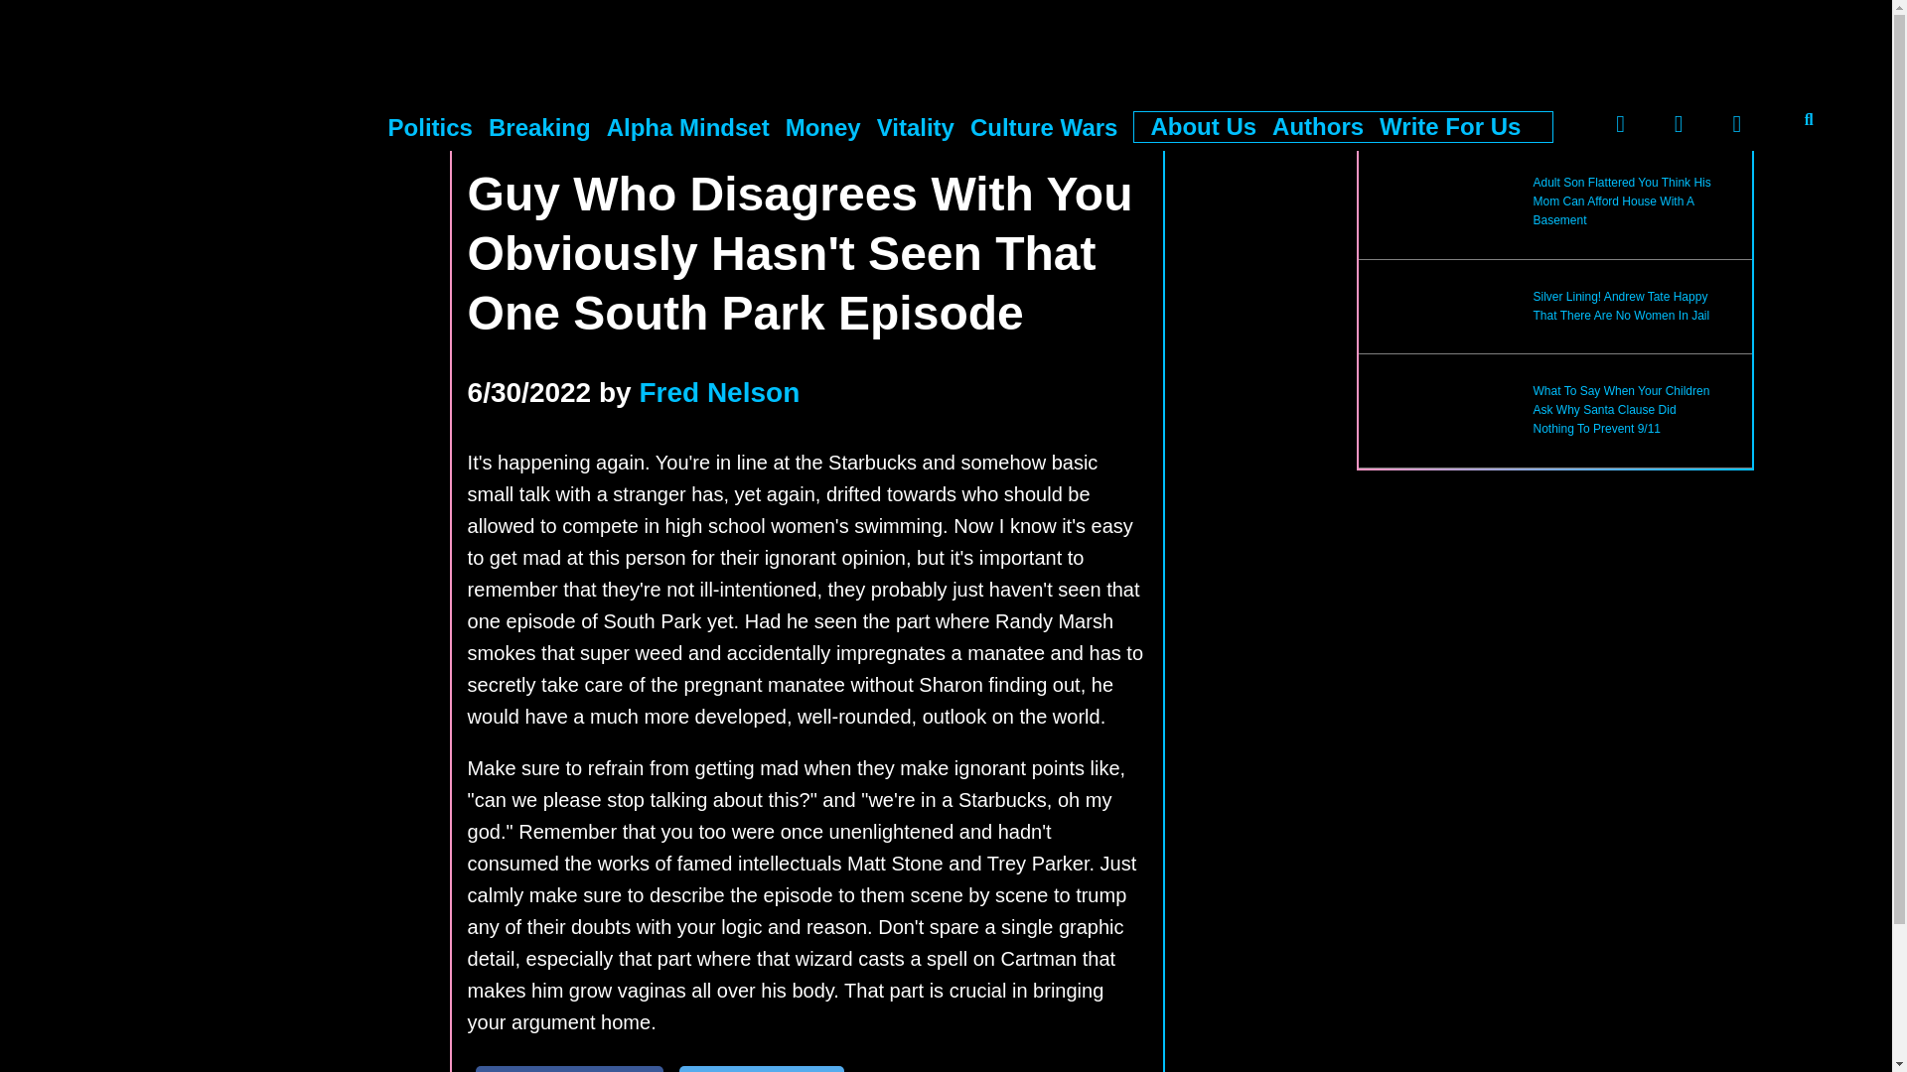 The height and width of the screenshot is (1072, 1907). I want to click on Money, so click(823, 127).